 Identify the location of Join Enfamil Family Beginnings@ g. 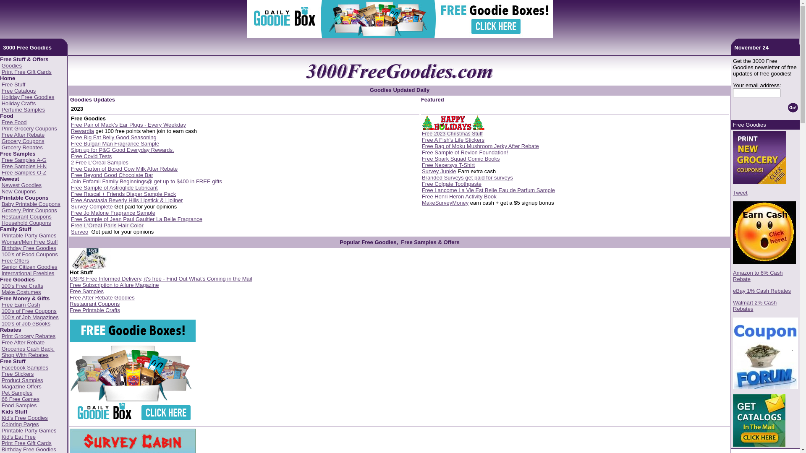
(114, 181).